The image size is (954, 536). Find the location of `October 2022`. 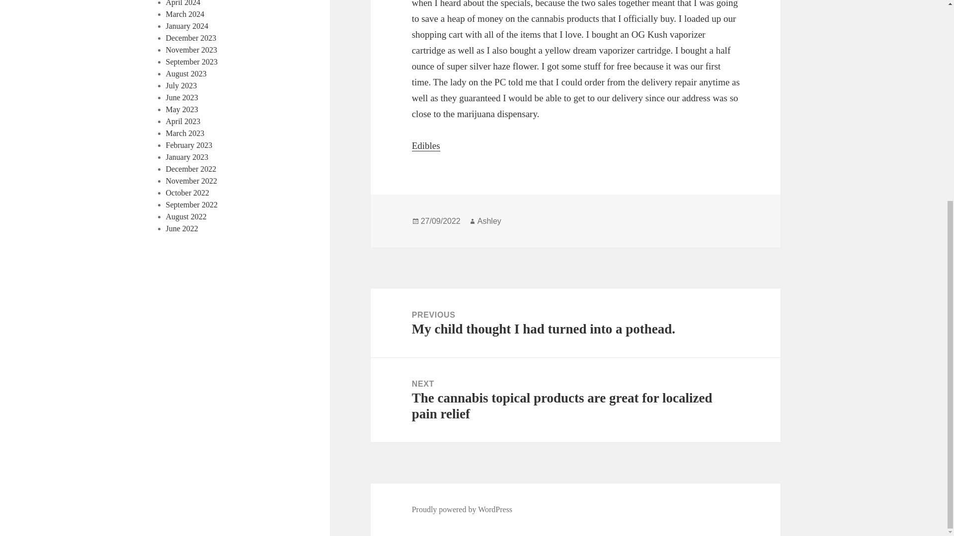

October 2022 is located at coordinates (188, 193).